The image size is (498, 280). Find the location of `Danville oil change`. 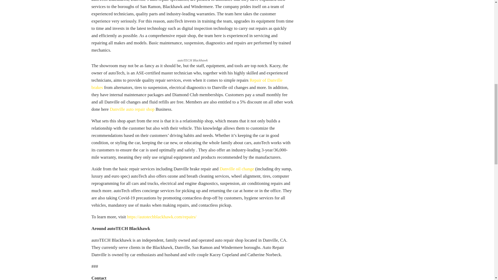

Danville oil change is located at coordinates (237, 169).